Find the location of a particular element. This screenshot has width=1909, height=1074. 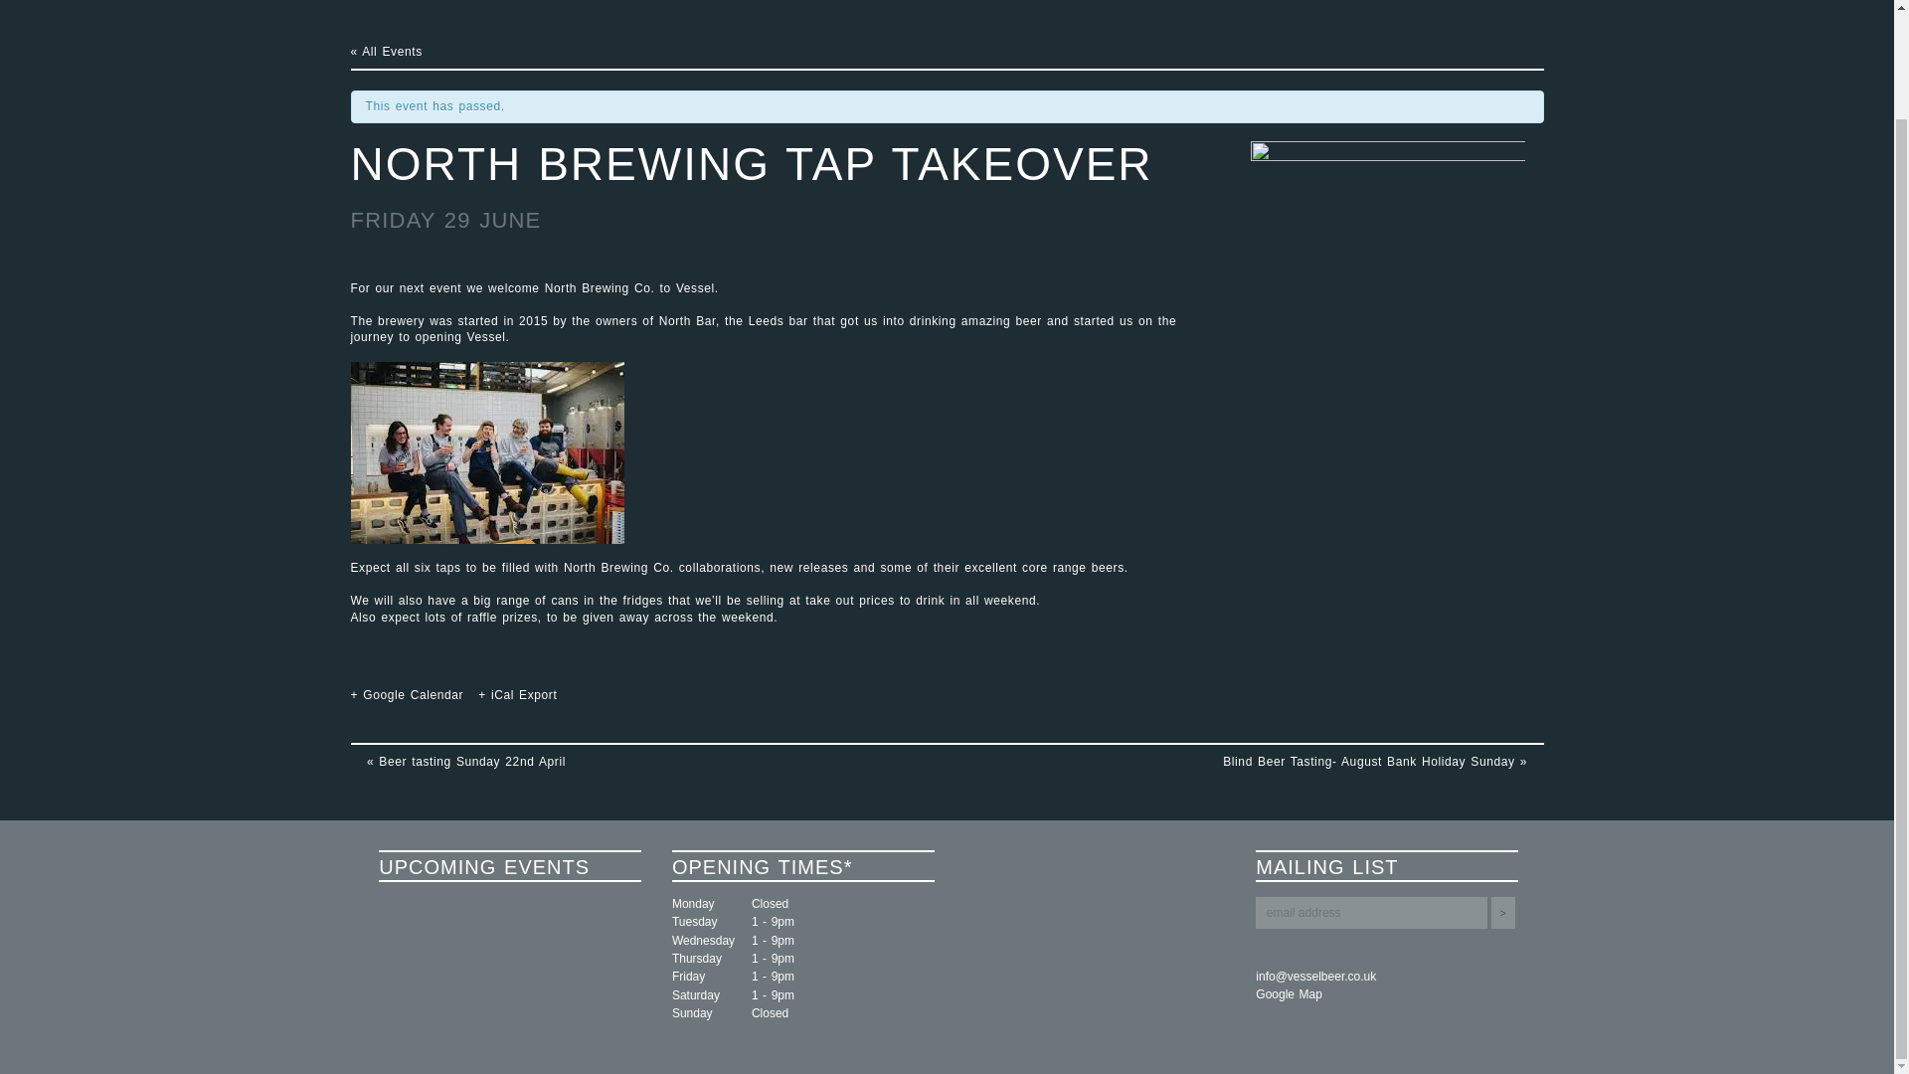

Add to Google Calendar is located at coordinates (406, 695).